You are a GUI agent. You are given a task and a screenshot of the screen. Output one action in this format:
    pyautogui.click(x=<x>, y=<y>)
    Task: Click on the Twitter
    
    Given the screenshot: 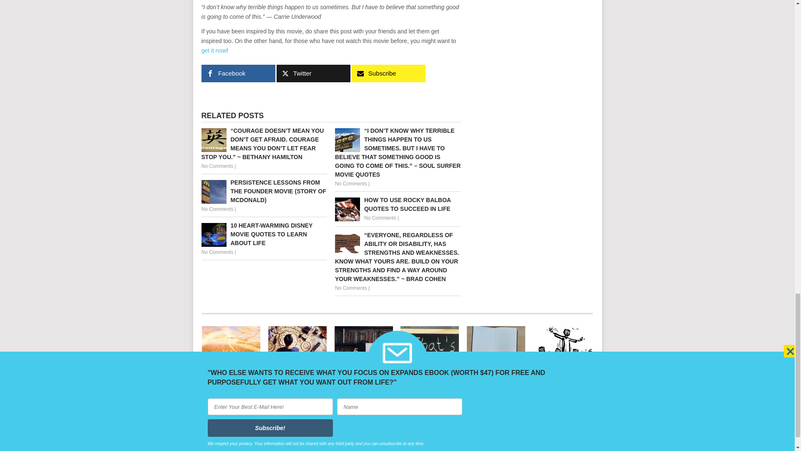 What is the action you would take?
    pyautogui.click(x=313, y=73)
    